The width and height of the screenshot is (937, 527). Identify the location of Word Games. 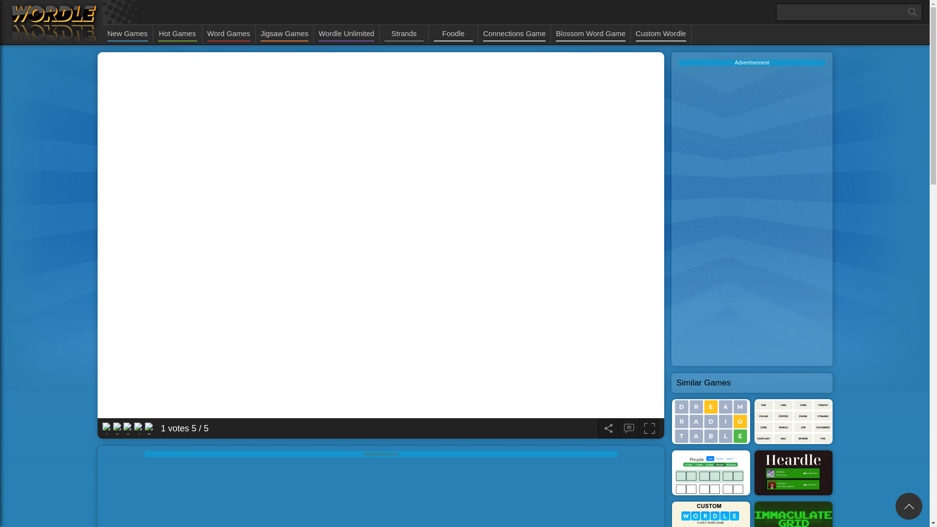
(228, 34).